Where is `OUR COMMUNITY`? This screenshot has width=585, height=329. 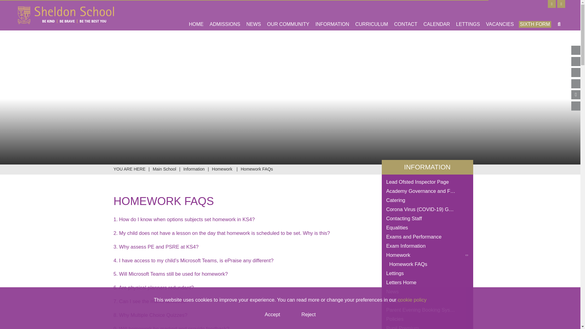
OUR COMMUNITY is located at coordinates (288, 15).